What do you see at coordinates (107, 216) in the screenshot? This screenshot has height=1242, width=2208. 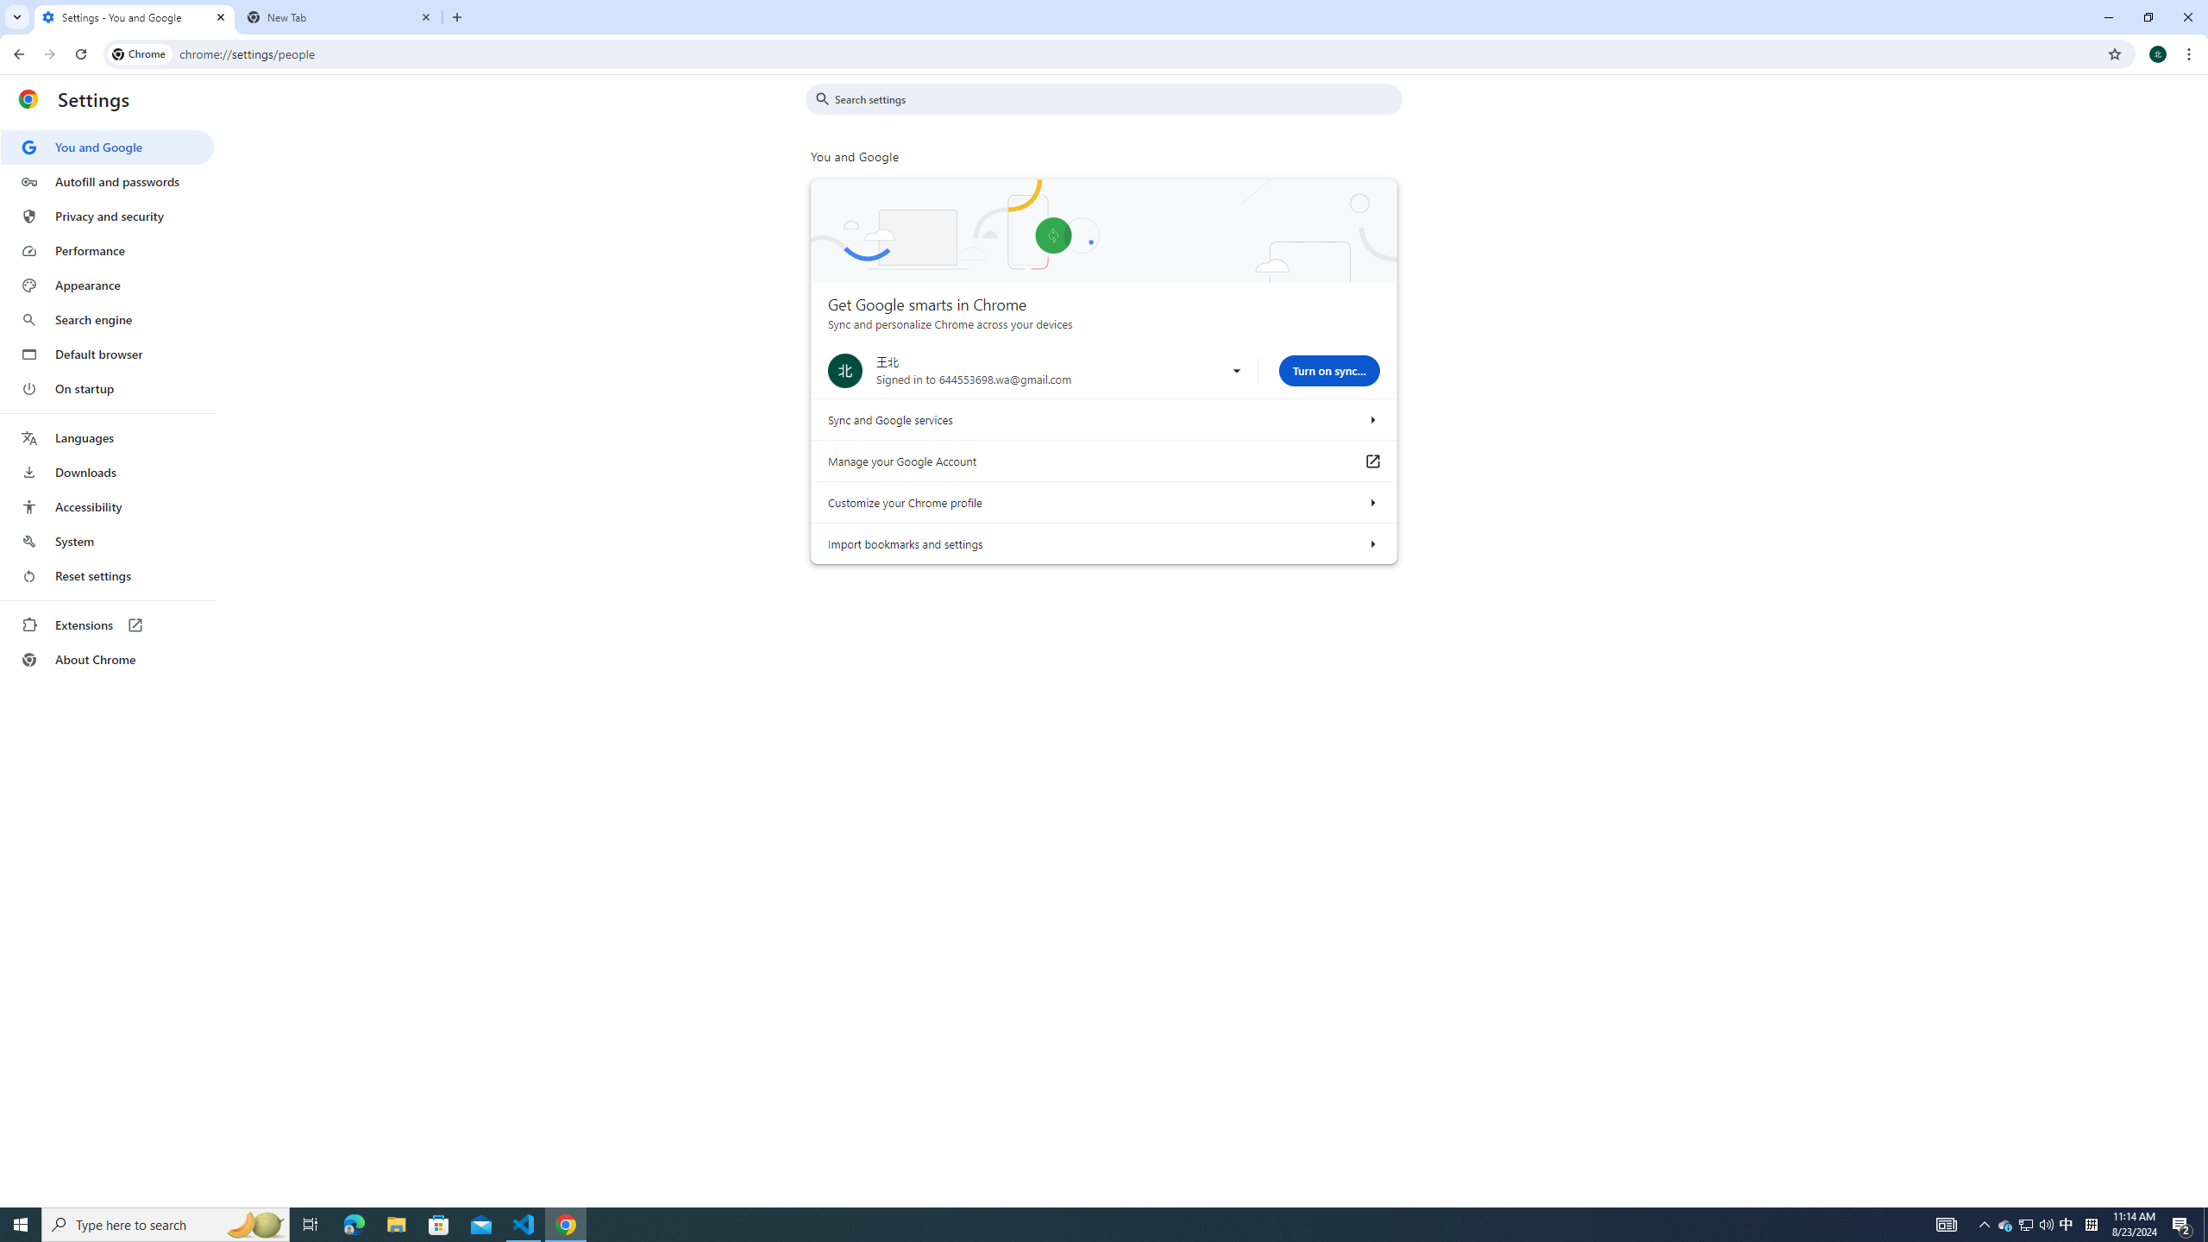 I see `Privacy and security` at bounding box center [107, 216].